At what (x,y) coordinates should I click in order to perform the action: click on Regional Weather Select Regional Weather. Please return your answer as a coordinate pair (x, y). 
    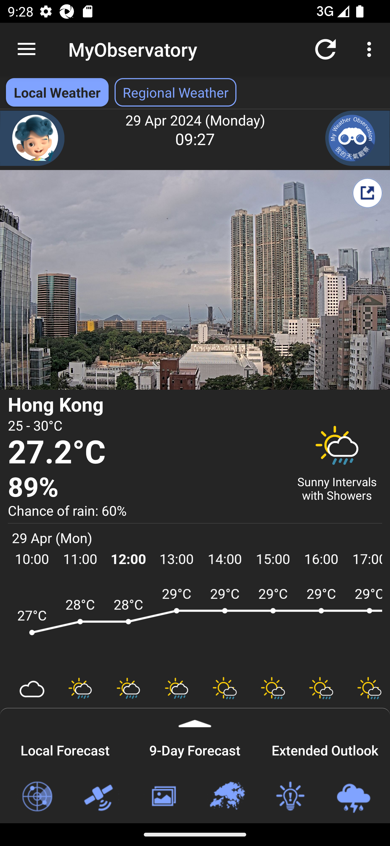
    Looking at the image, I should click on (175, 92).